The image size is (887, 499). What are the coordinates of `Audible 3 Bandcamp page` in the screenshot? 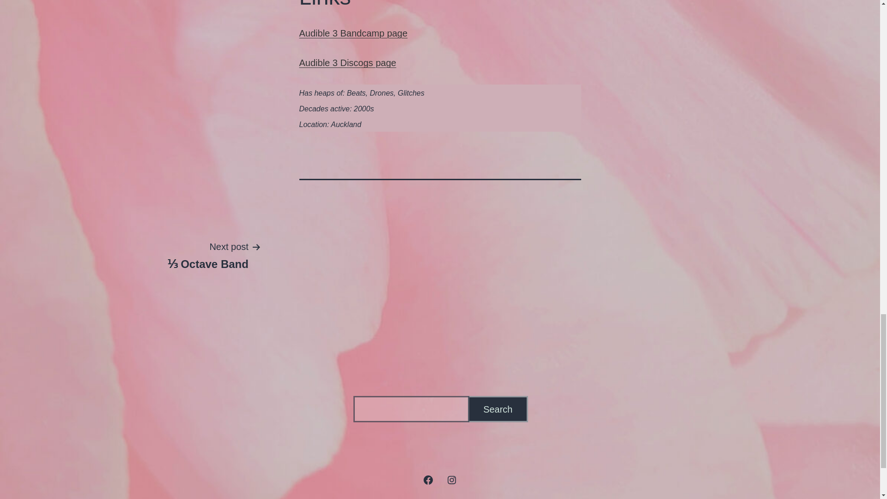 It's located at (354, 33).